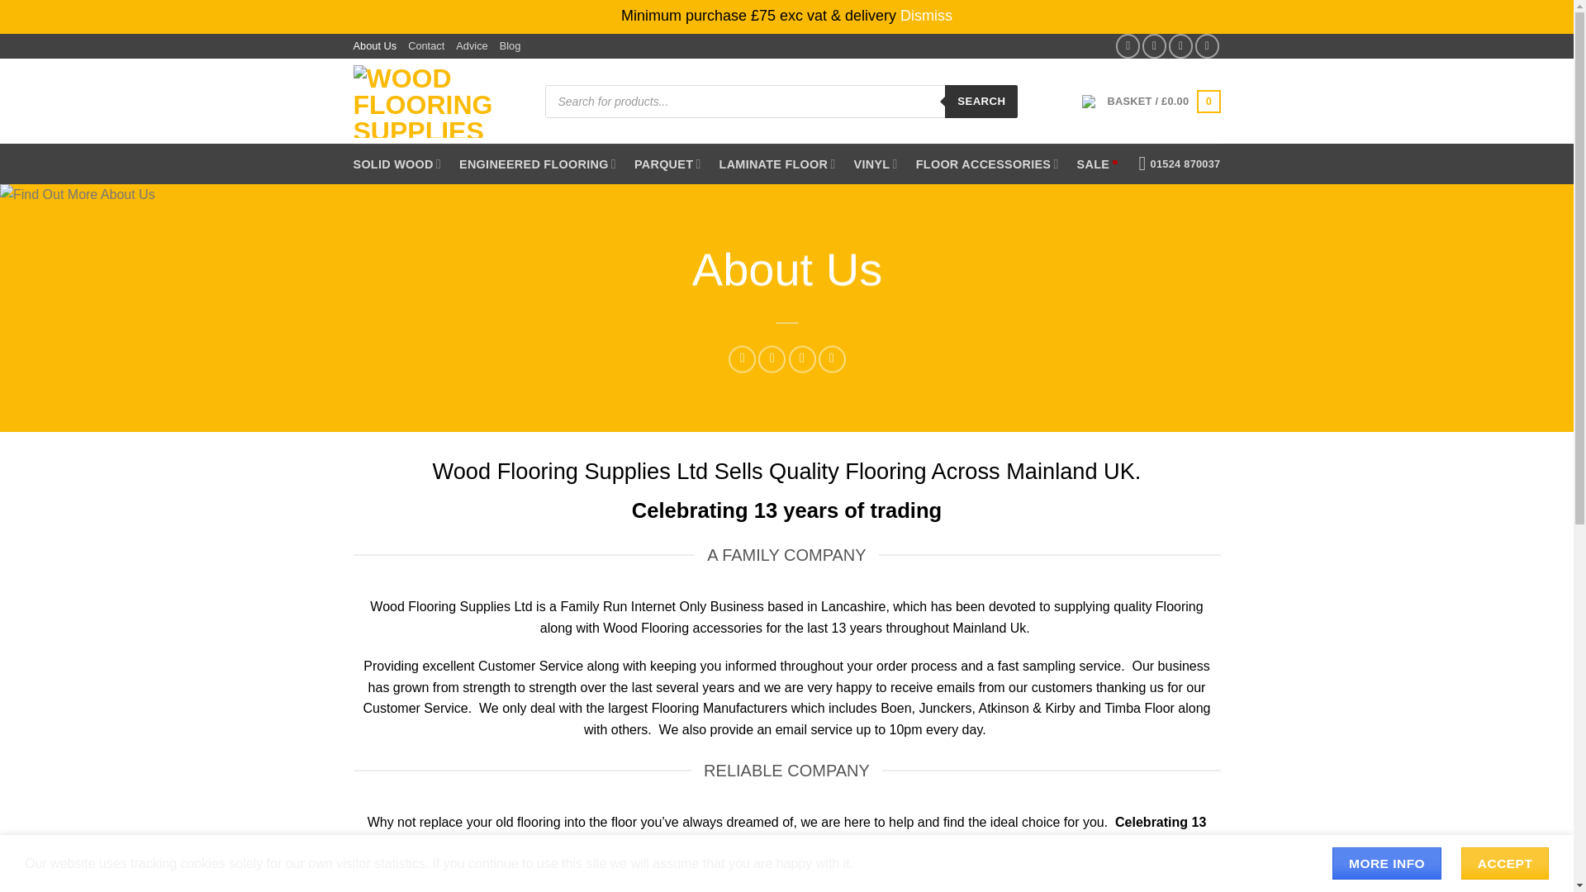 The width and height of the screenshot is (1586, 892). Describe the element at coordinates (510, 46) in the screenshot. I see `Blog` at that location.